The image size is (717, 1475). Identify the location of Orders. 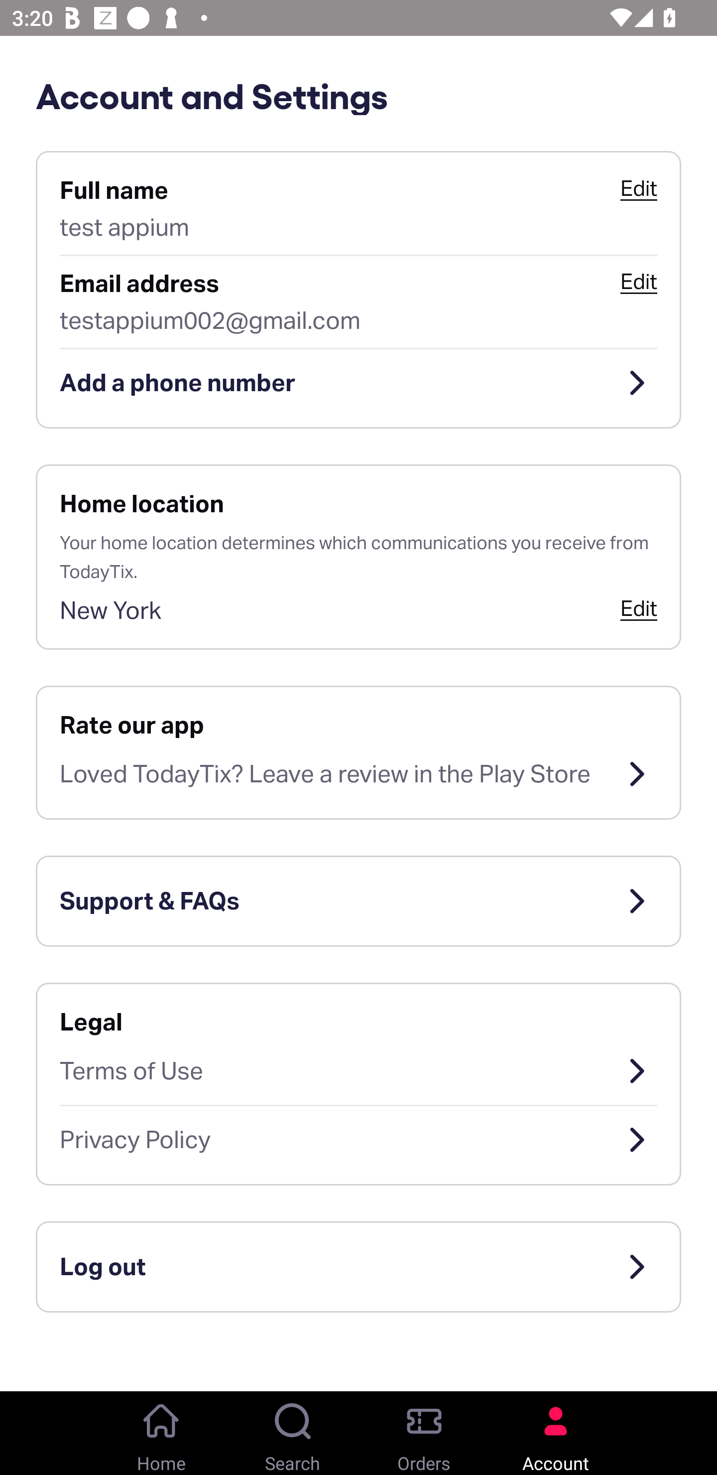
(424, 1433).